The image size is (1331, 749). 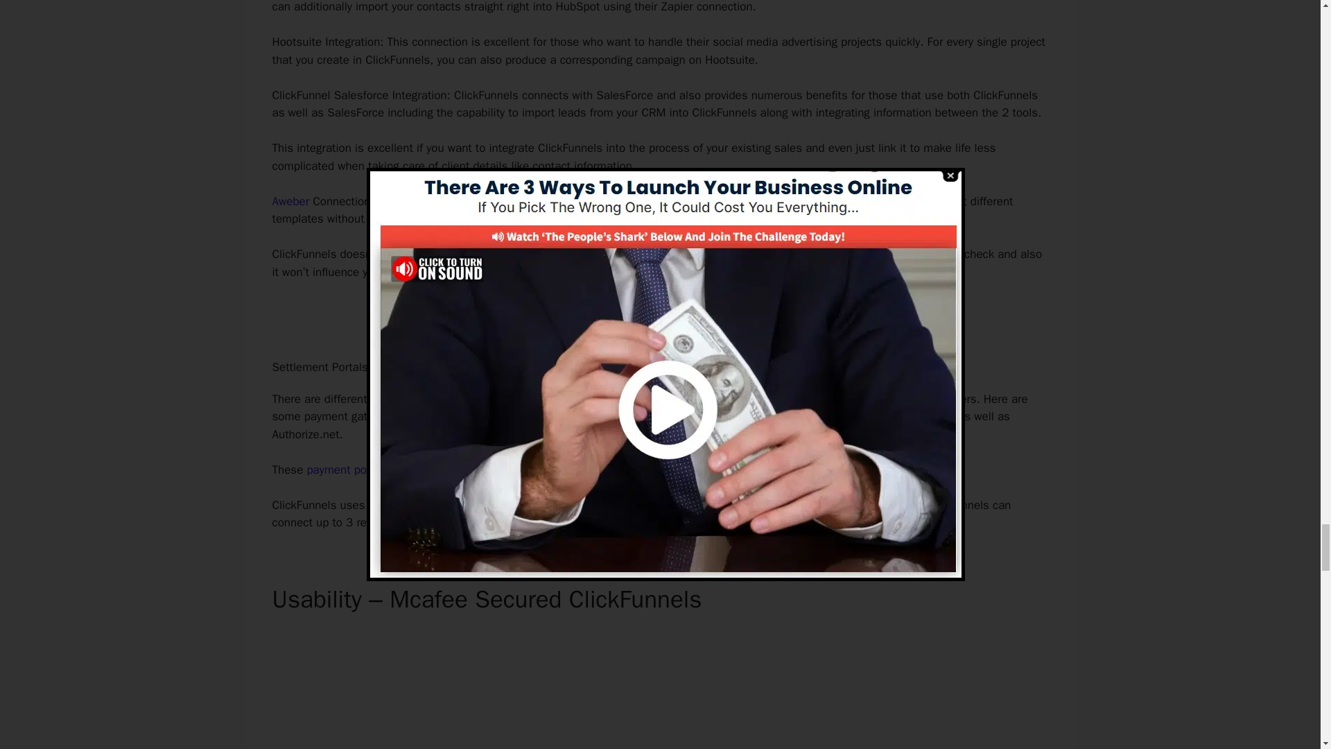 What do you see at coordinates (290, 201) in the screenshot?
I see `Aweber` at bounding box center [290, 201].